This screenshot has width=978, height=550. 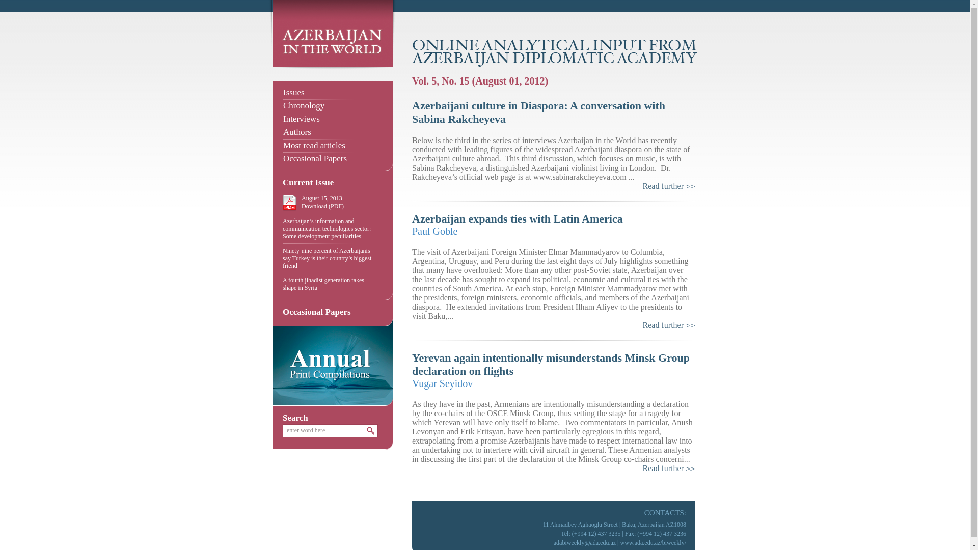 I want to click on Vugar Seyidov, so click(x=442, y=383).